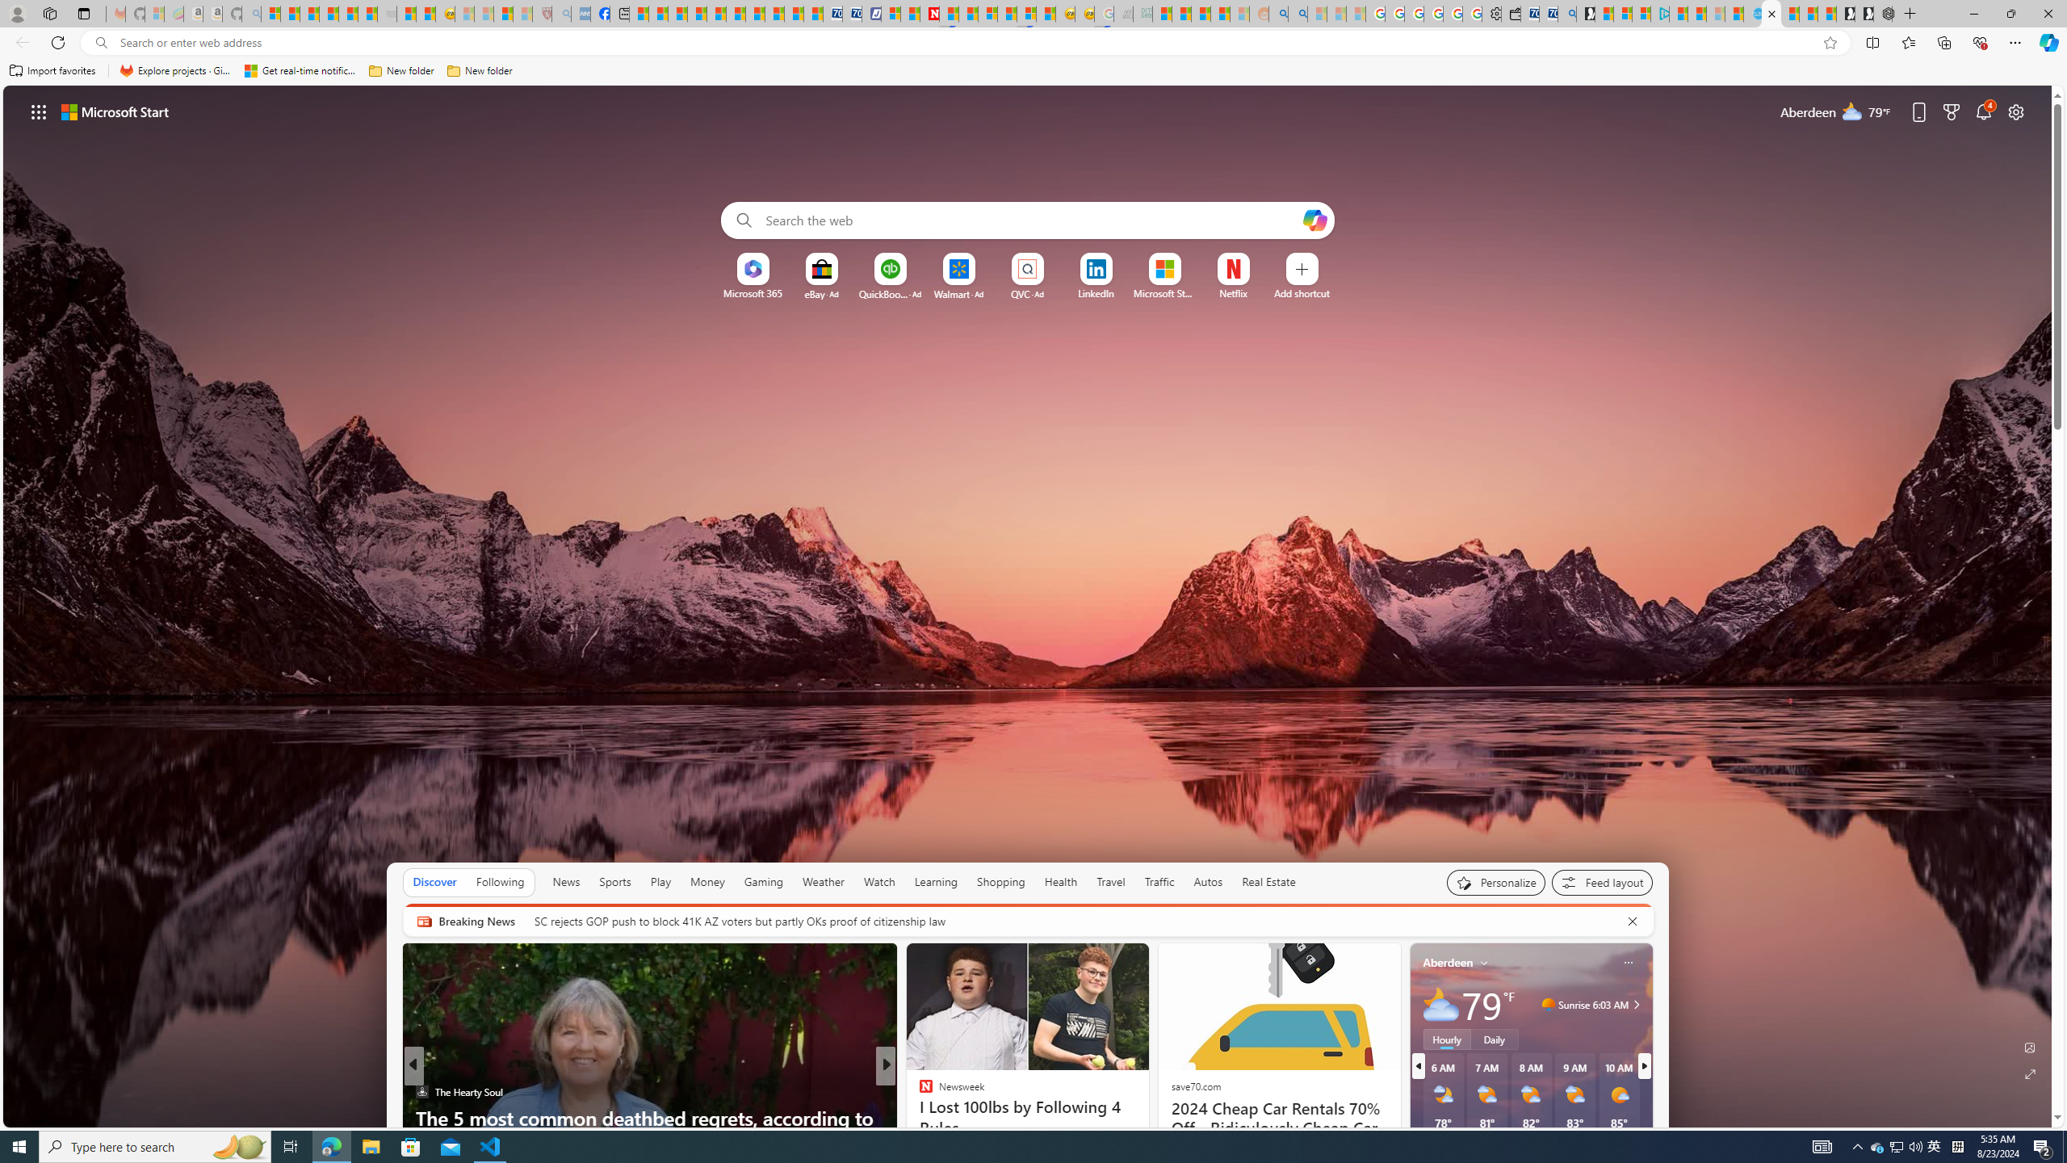  Describe the element at coordinates (1219, 14) in the screenshot. I see `Student Loan Update: Forgiveness Program Ends This Month` at that location.